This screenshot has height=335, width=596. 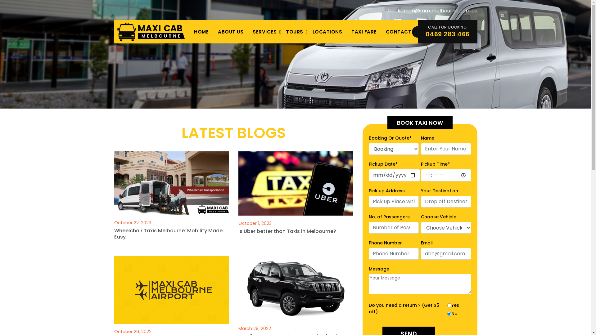 I want to click on TOURS, so click(x=295, y=32).